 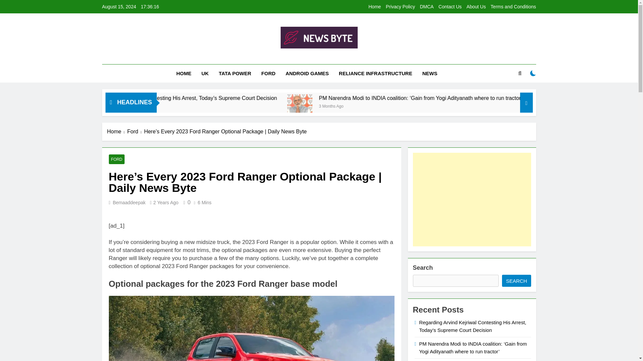 What do you see at coordinates (307, 74) in the screenshot?
I see `ANDROID GAMES` at bounding box center [307, 74].